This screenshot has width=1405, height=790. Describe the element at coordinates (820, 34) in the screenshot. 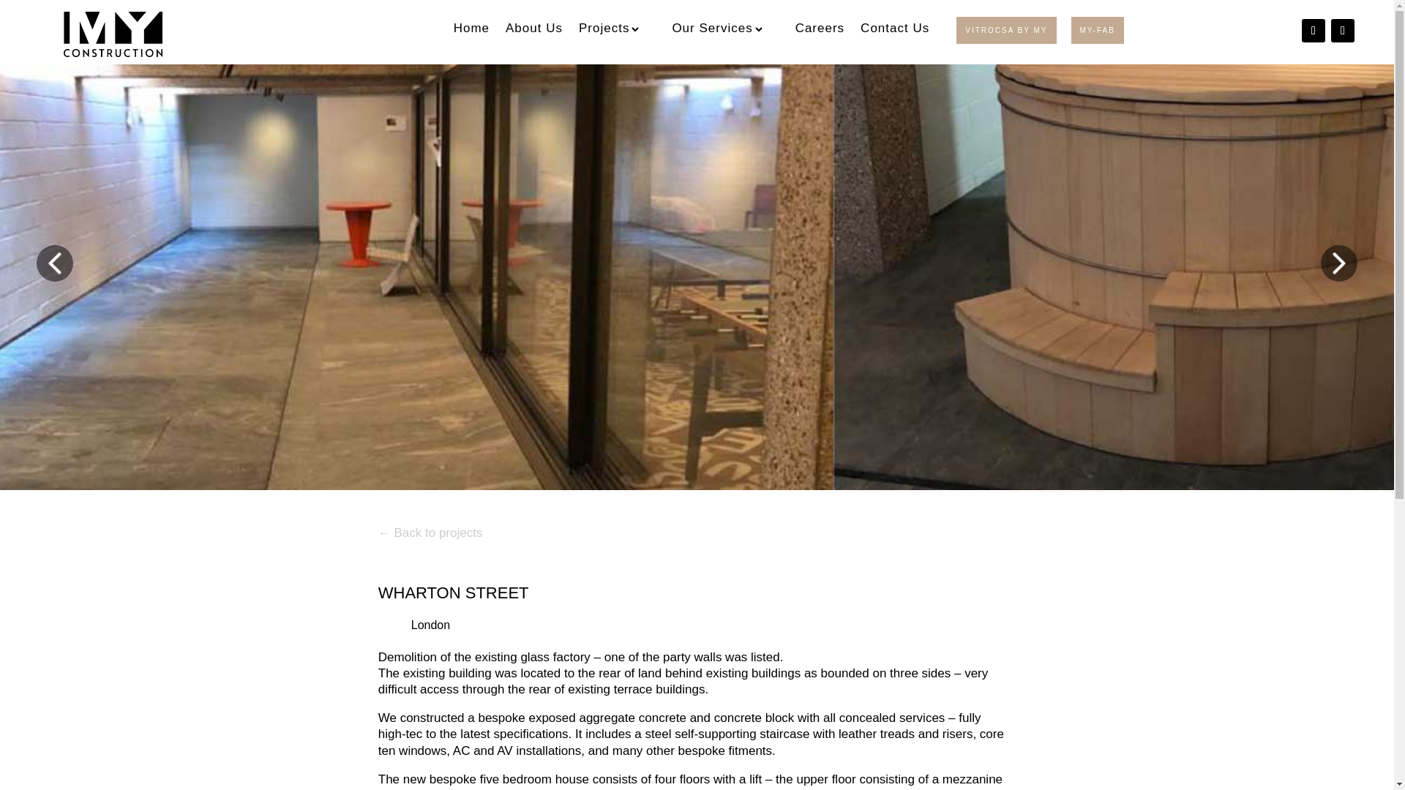

I see `Careers` at that location.